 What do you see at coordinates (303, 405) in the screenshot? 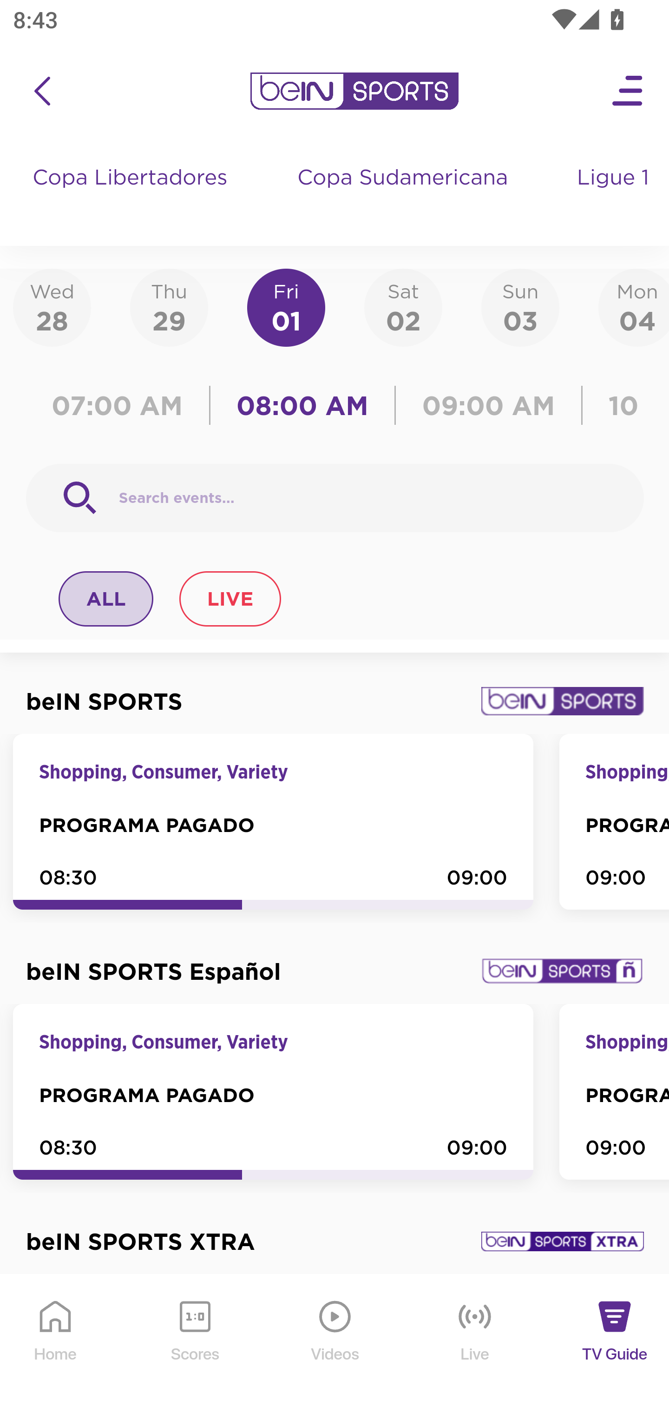
I see `08:00 AM` at bounding box center [303, 405].